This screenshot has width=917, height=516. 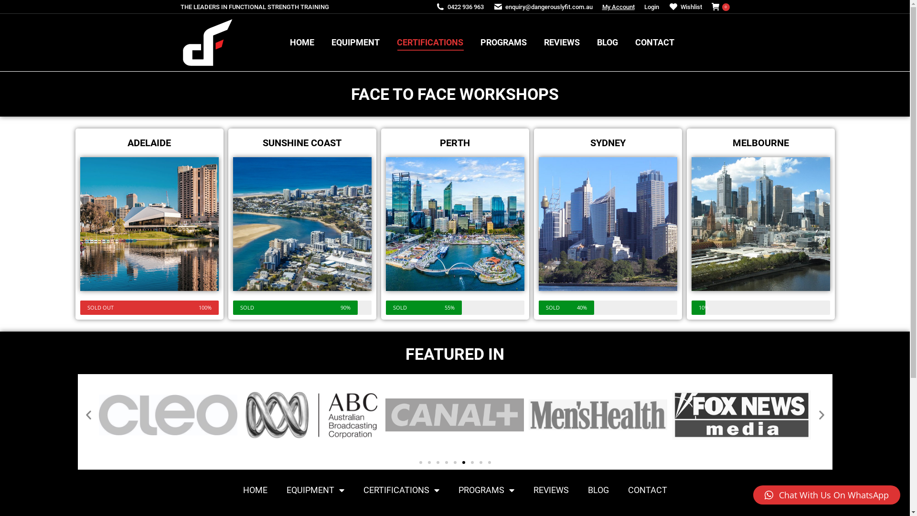 What do you see at coordinates (455, 180) in the screenshot?
I see `LEARN MORE` at bounding box center [455, 180].